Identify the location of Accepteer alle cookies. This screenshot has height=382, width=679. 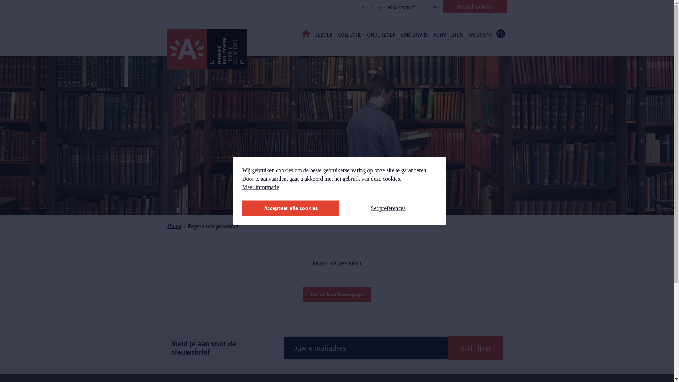
(291, 208).